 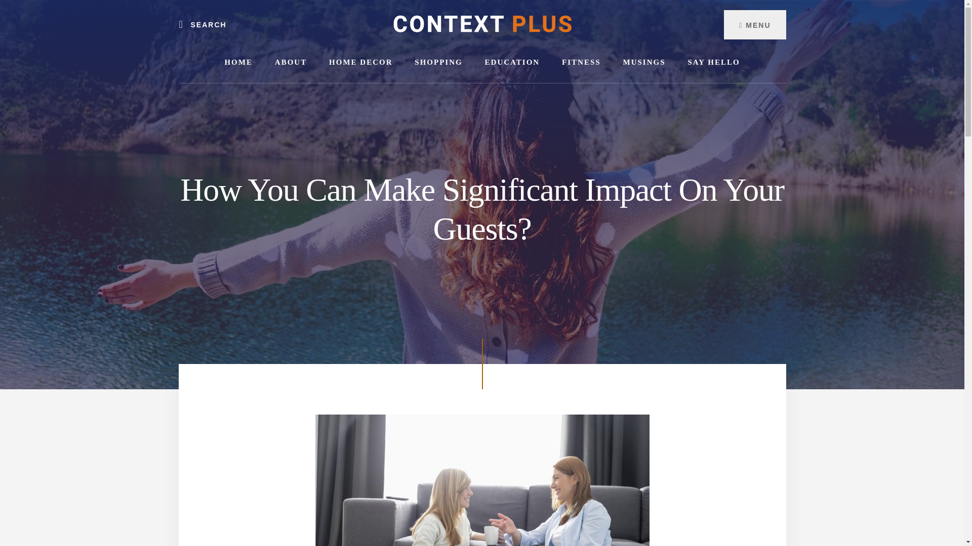 What do you see at coordinates (438, 63) in the screenshot?
I see `SHOPPING` at bounding box center [438, 63].